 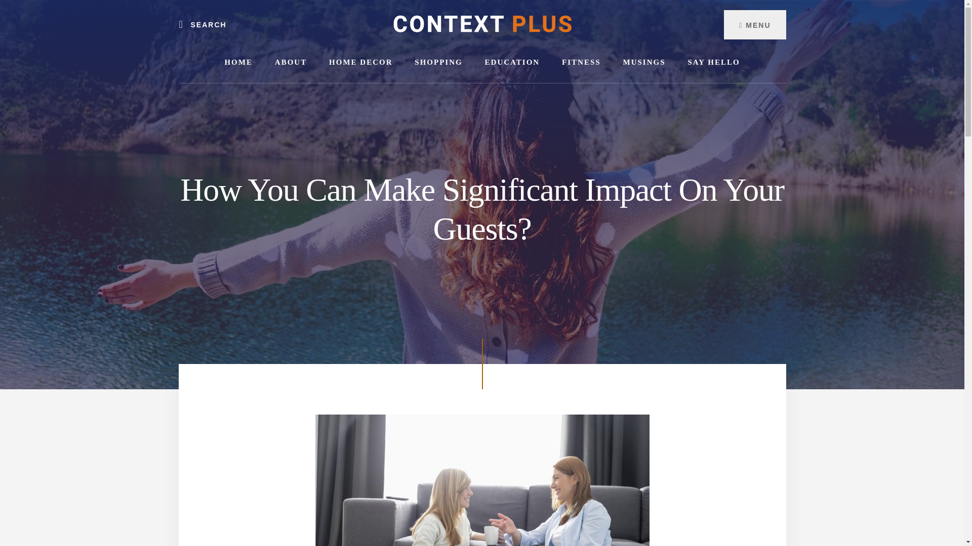 What do you see at coordinates (438, 63) in the screenshot?
I see `SHOPPING` at bounding box center [438, 63].